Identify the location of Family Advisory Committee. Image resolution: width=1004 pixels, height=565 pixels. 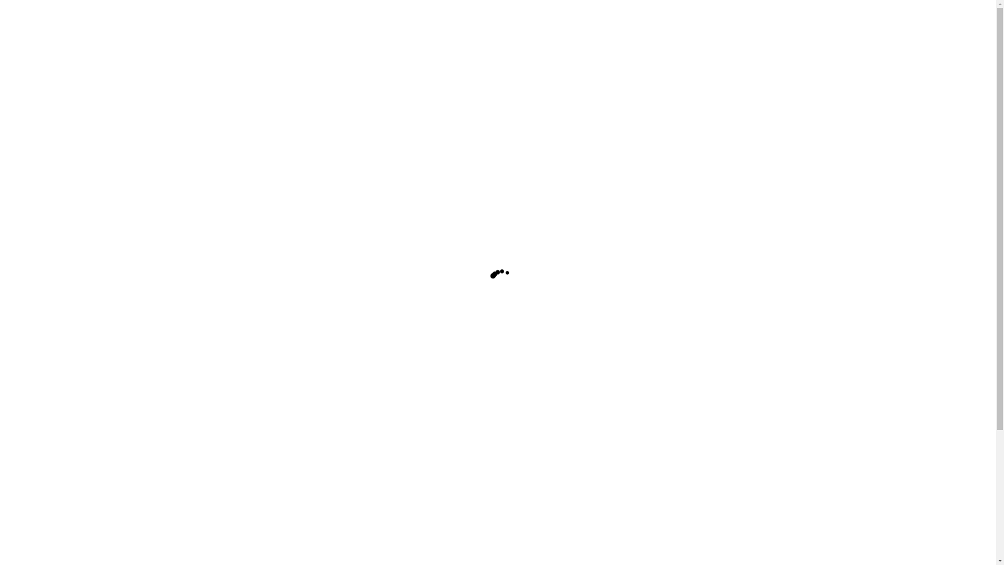
(94, 310).